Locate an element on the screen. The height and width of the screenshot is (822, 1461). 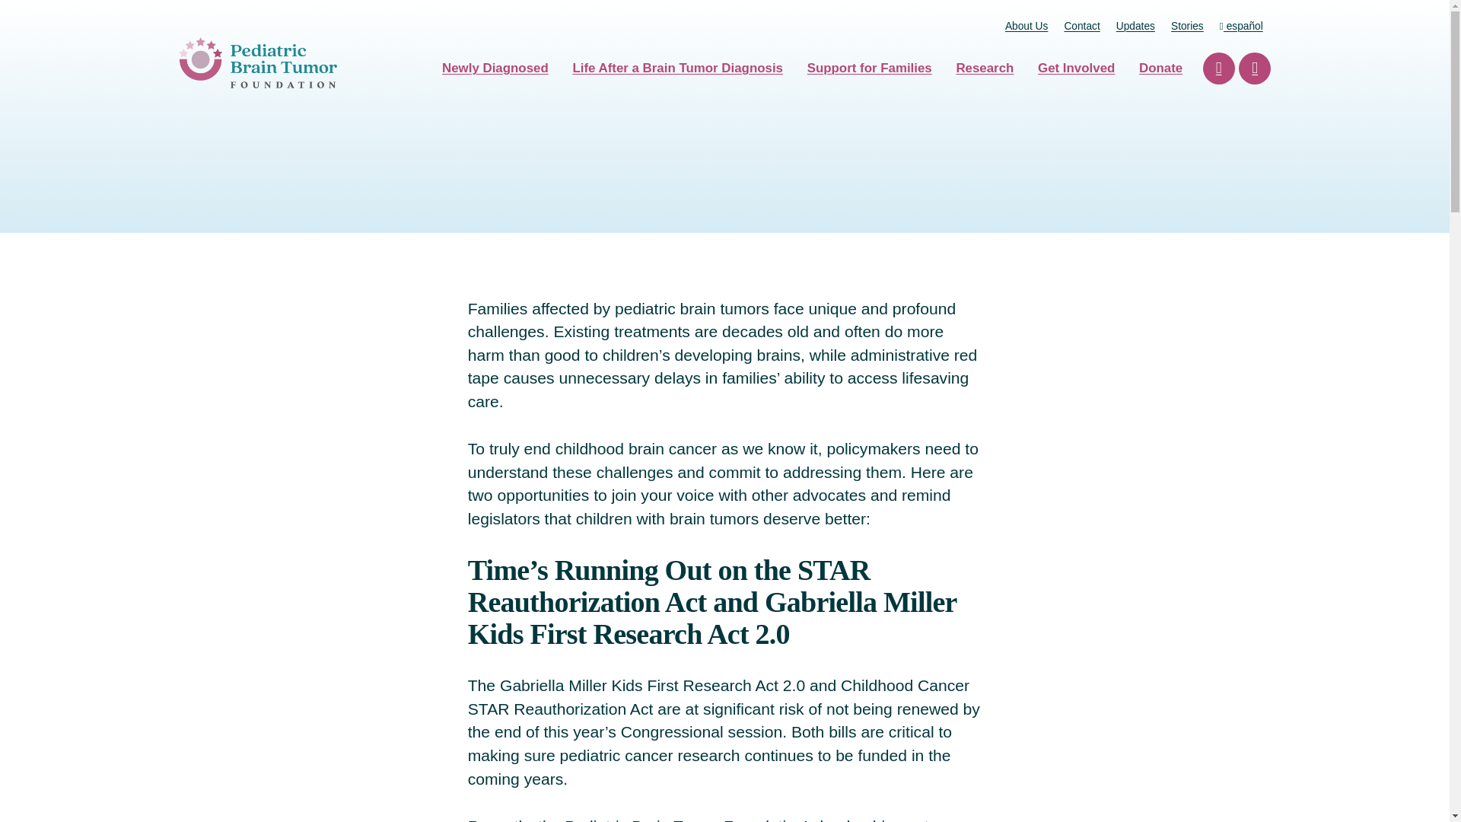
About Us is located at coordinates (1026, 26).